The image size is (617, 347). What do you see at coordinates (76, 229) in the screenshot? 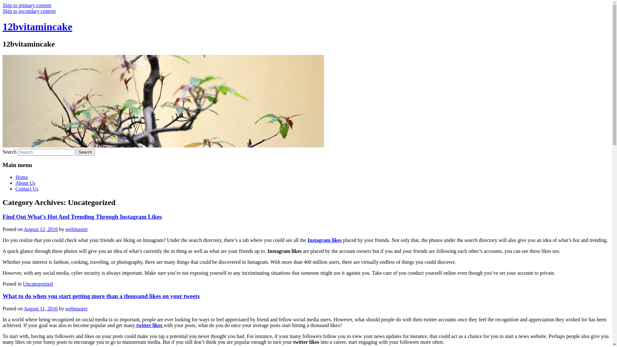
I see `webmaster` at bounding box center [76, 229].